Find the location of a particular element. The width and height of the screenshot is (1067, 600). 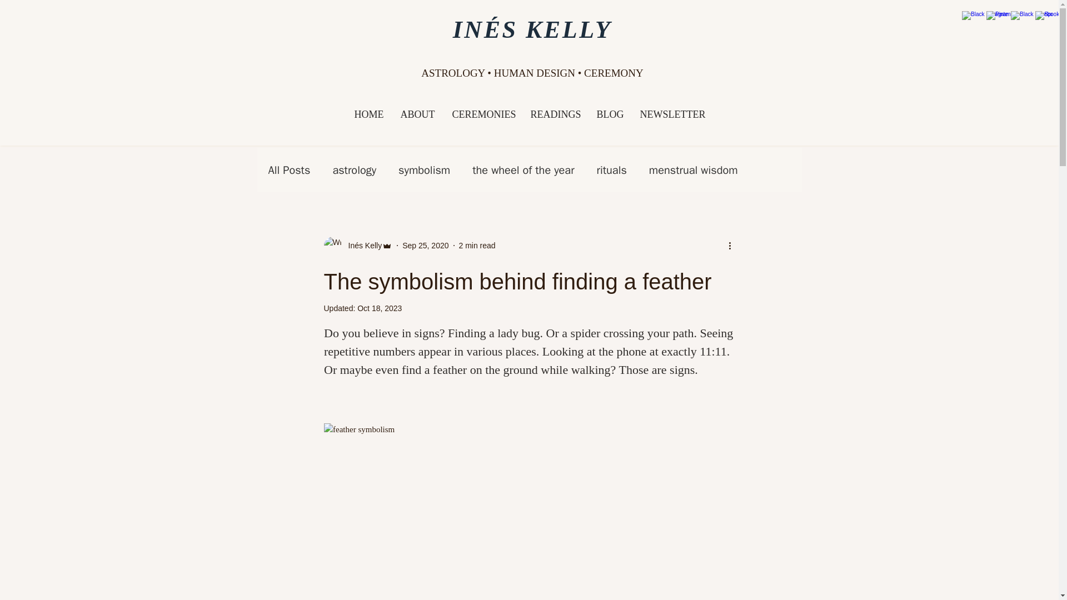

Sep 25, 2020 is located at coordinates (425, 246).